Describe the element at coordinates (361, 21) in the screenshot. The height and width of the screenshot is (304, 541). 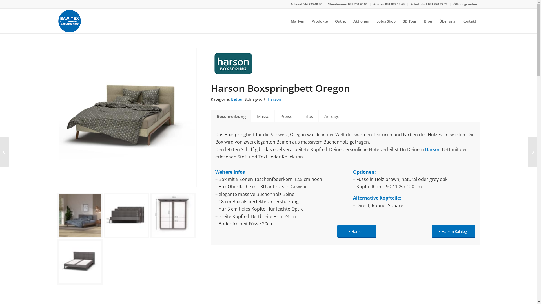
I see `Aktionen` at that location.